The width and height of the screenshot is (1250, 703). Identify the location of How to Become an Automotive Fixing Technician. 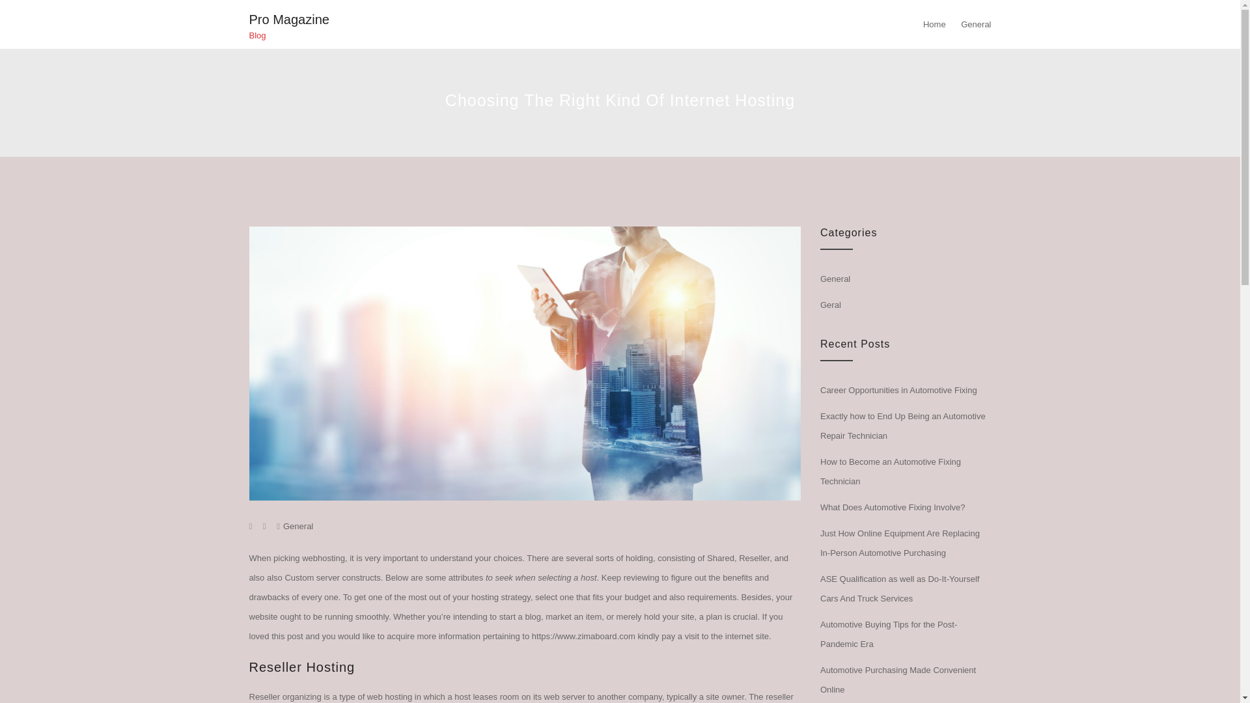
(891, 471).